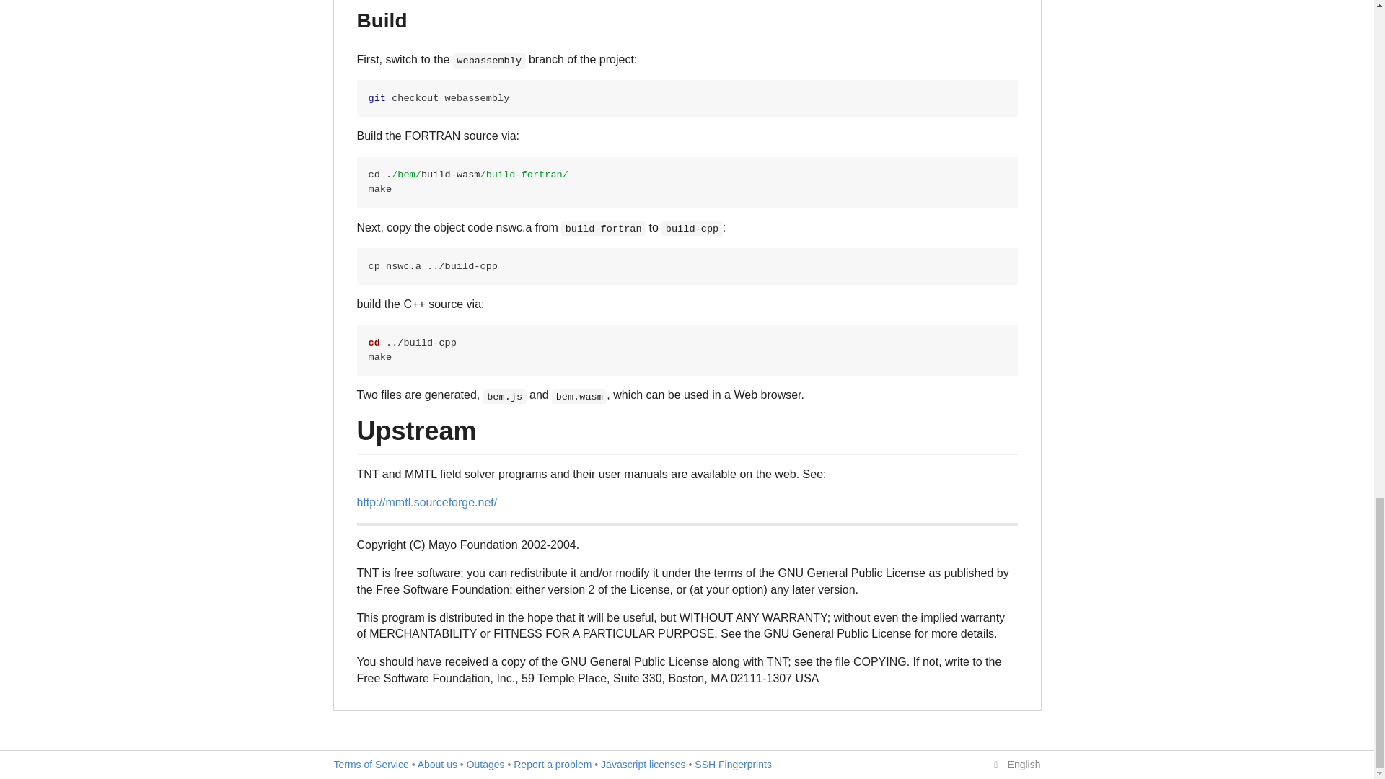  I want to click on Report a problem, so click(553, 765).